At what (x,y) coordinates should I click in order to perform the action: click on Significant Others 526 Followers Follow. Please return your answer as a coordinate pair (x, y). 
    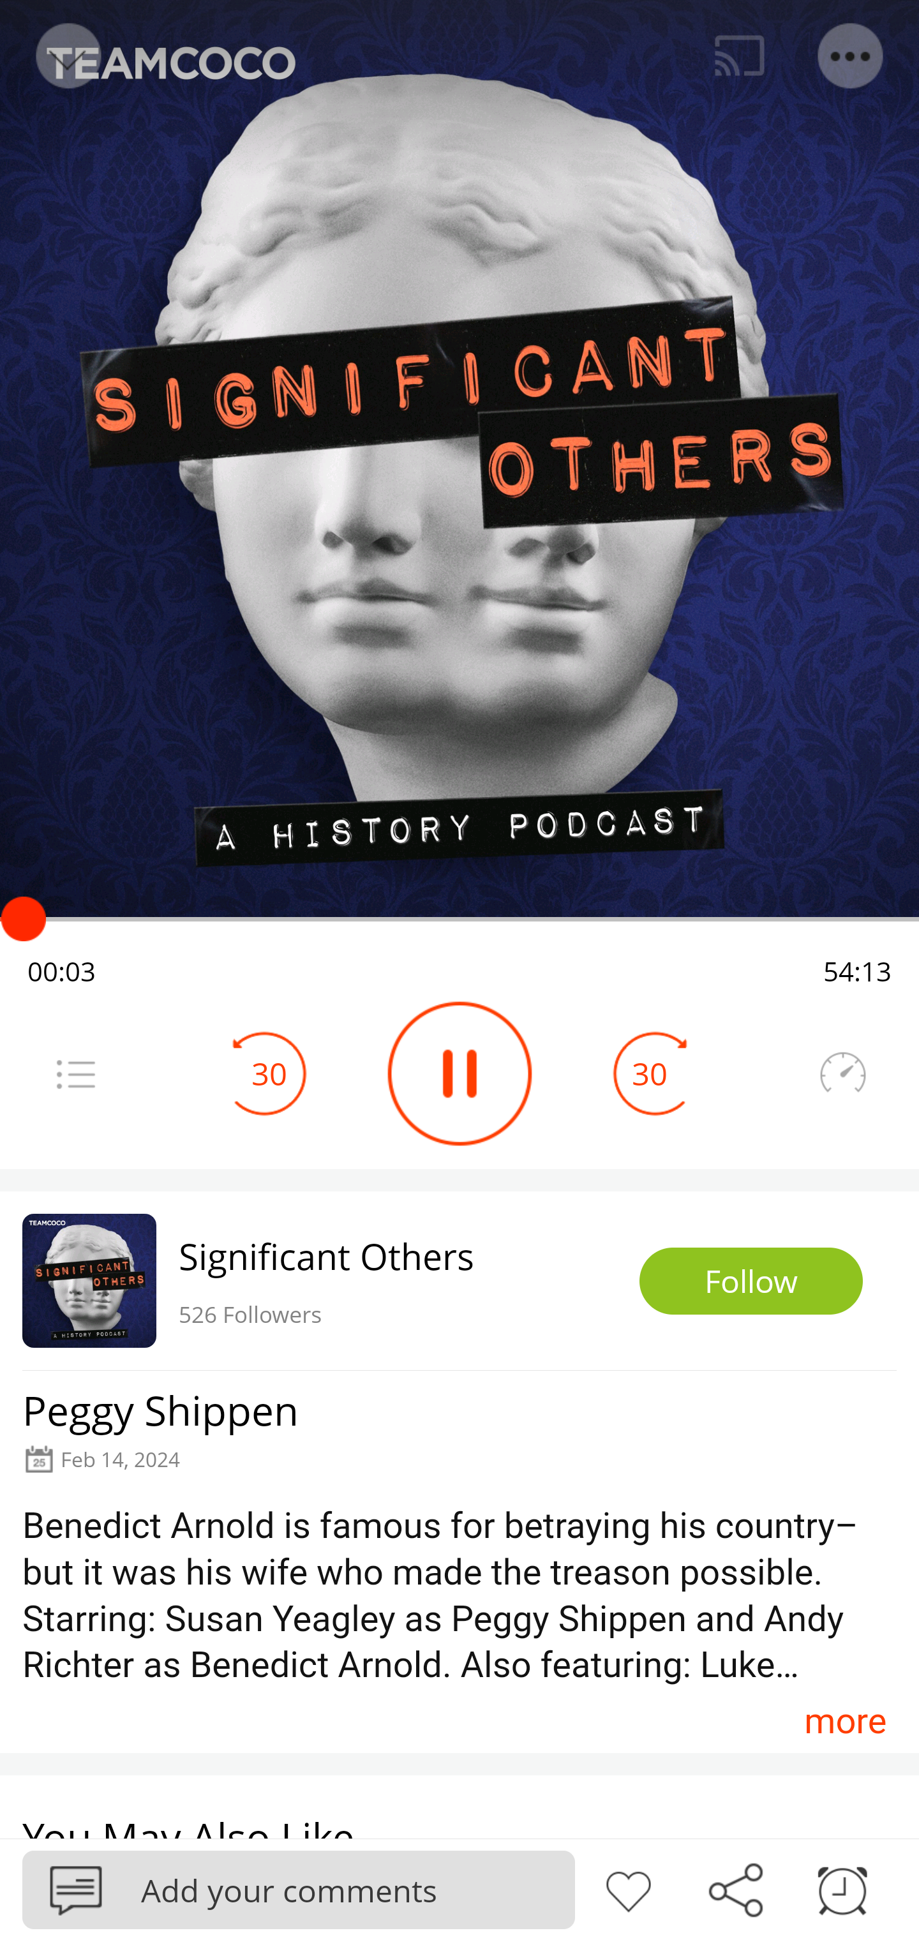
    Looking at the image, I should click on (459, 1280).